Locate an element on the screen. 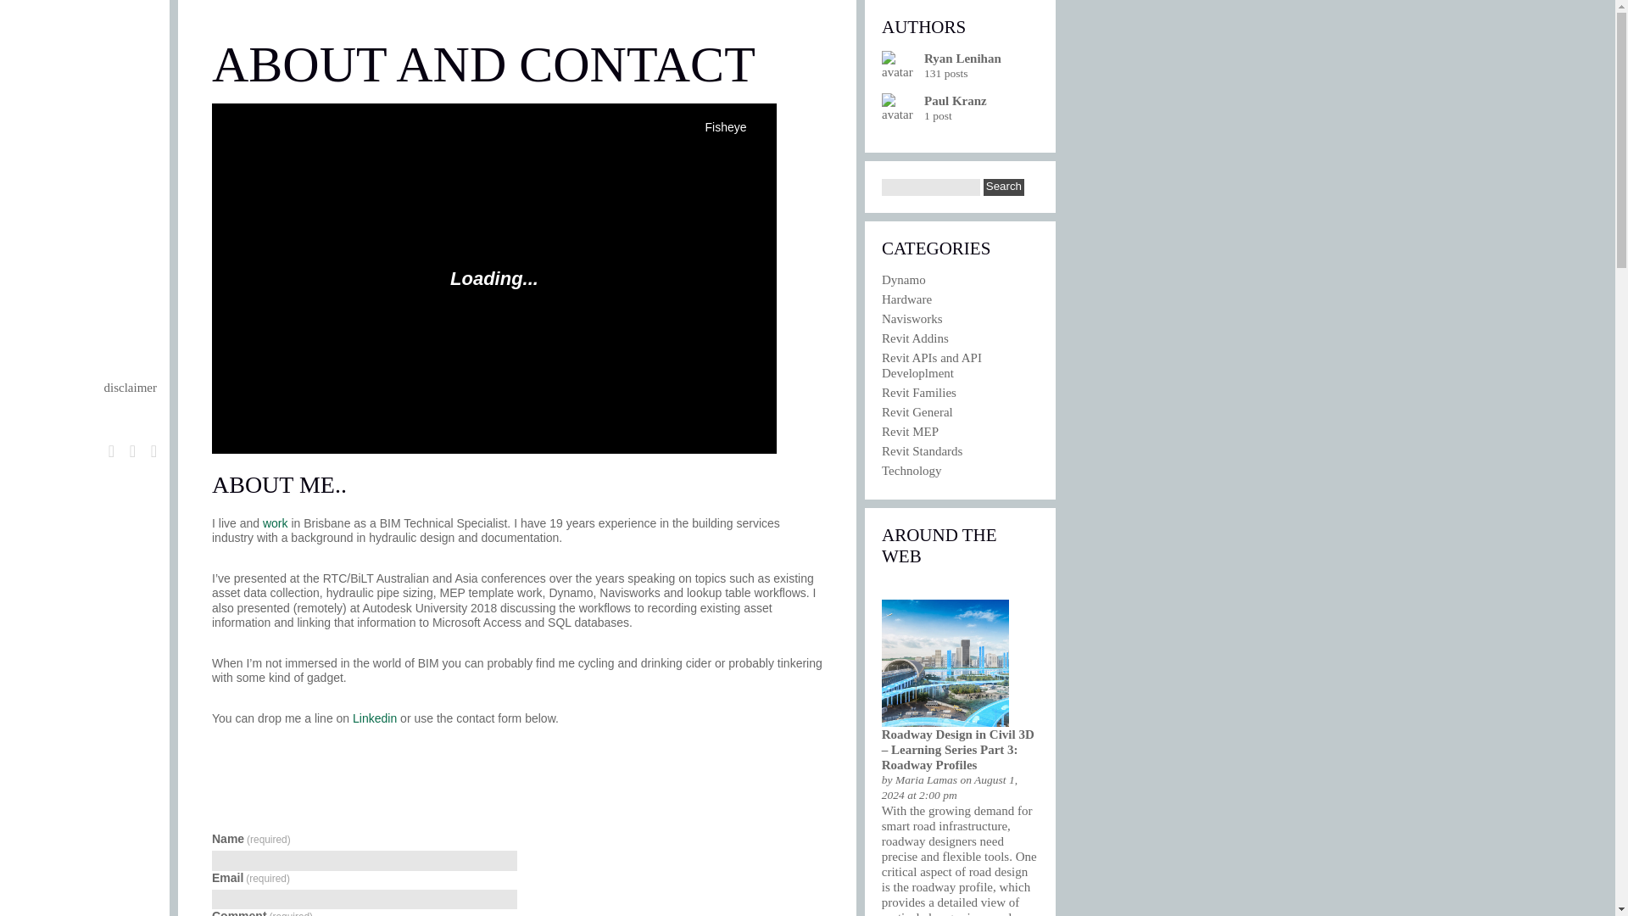 Image resolution: width=1628 pixels, height=916 pixels. DOWNLOADS is located at coordinates (98, 209).